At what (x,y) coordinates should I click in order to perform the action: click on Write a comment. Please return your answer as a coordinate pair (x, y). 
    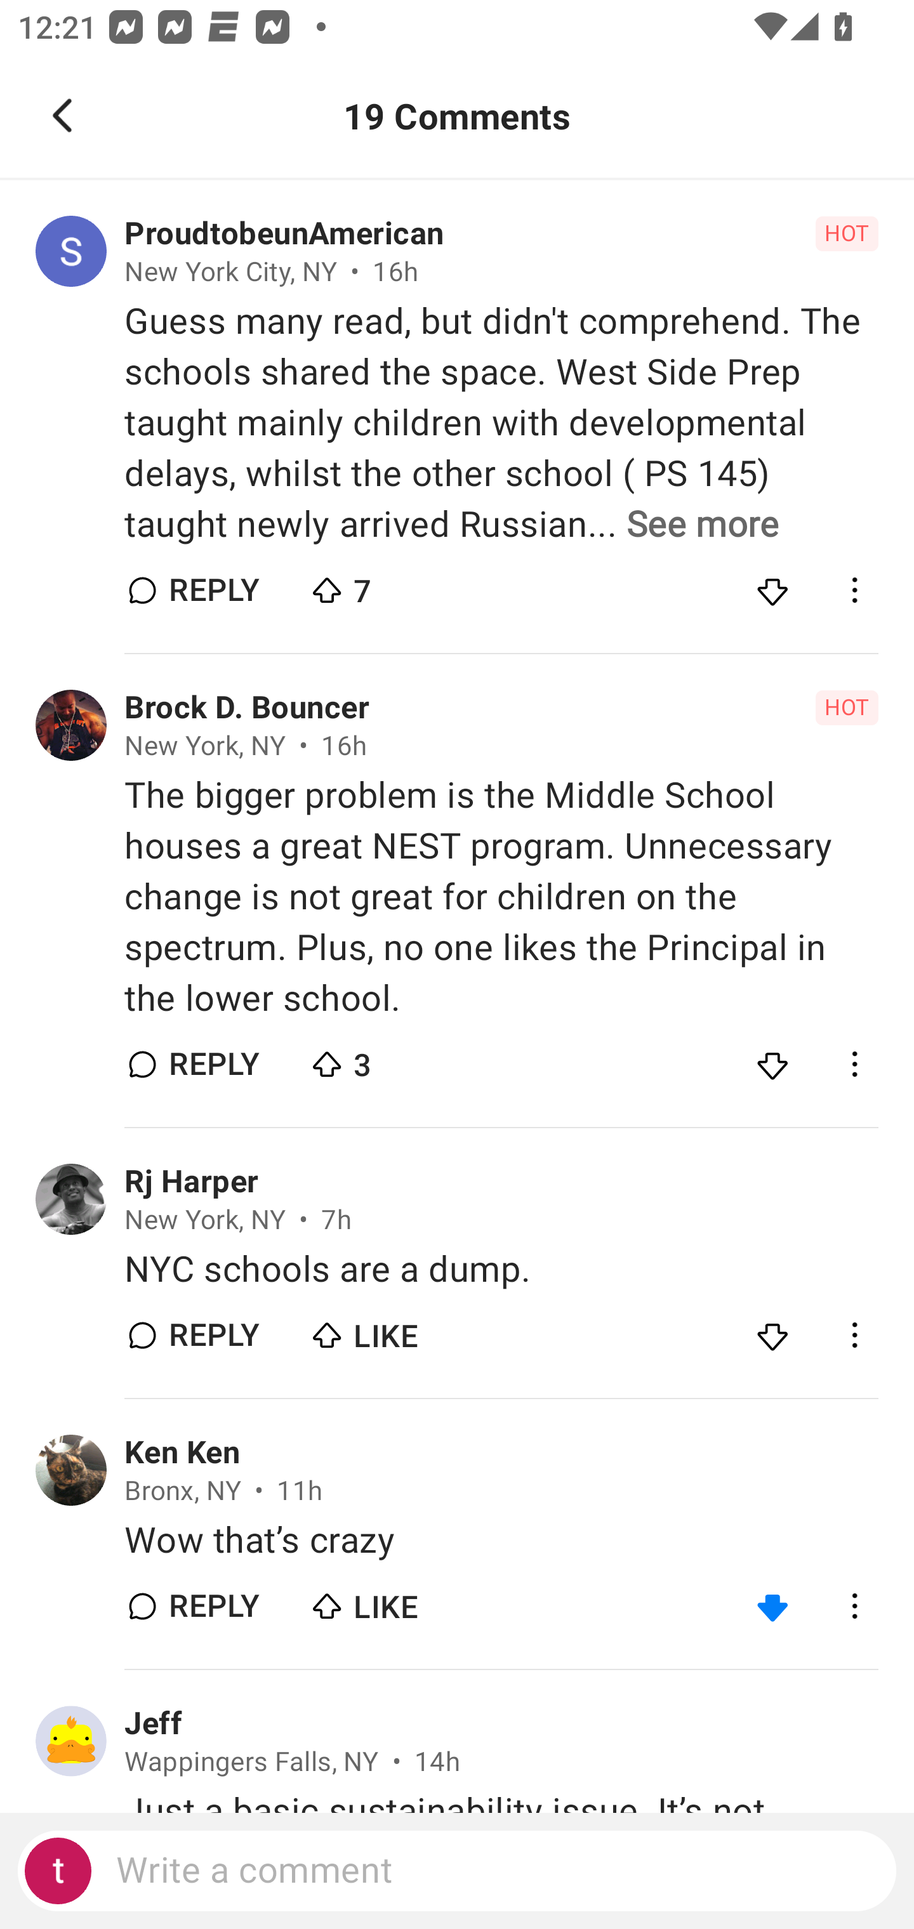
    Looking at the image, I should click on (457, 1871).